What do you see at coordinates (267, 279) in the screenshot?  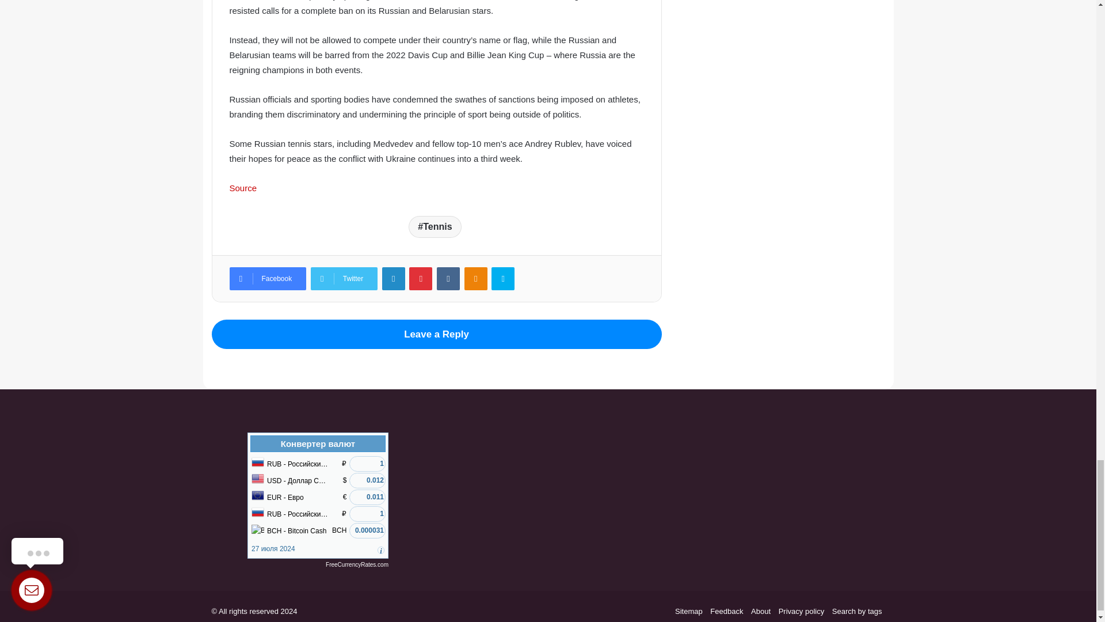 I see `Facebook` at bounding box center [267, 279].